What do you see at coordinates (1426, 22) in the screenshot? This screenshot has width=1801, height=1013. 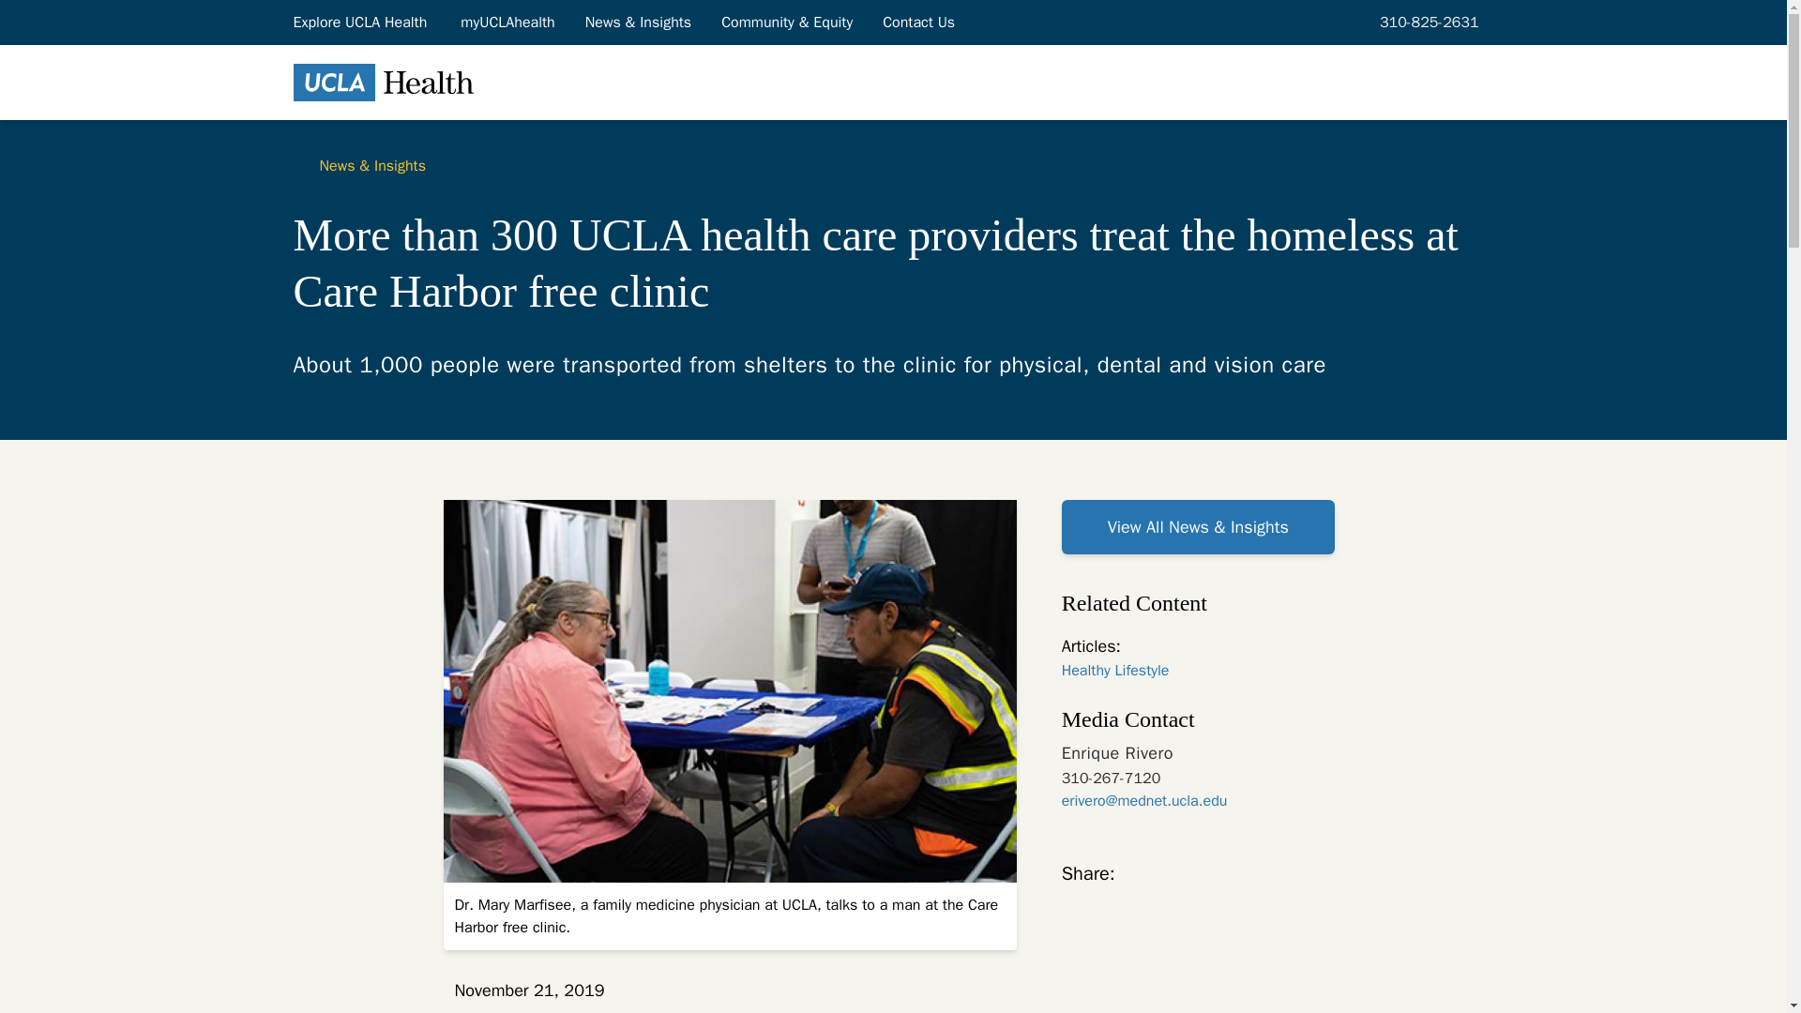 I see `310-825-2631` at bounding box center [1426, 22].